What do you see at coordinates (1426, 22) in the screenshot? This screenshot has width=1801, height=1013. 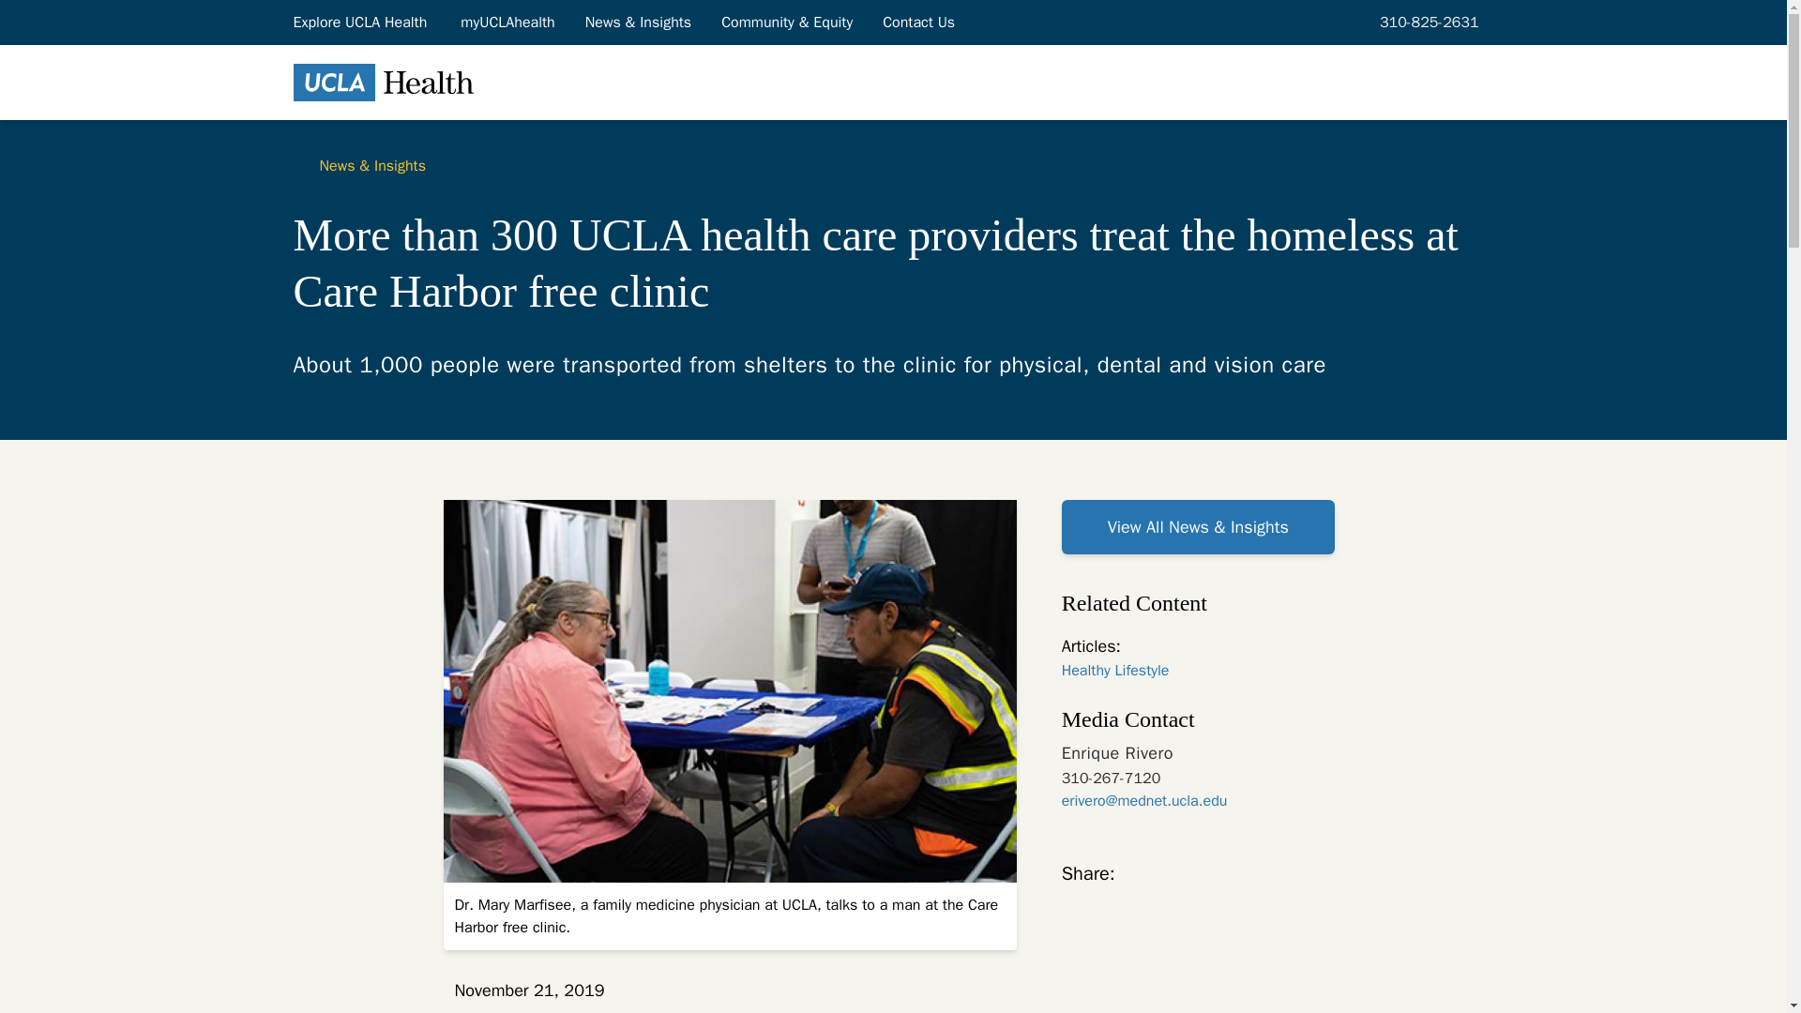 I see `310-825-2631` at bounding box center [1426, 22].